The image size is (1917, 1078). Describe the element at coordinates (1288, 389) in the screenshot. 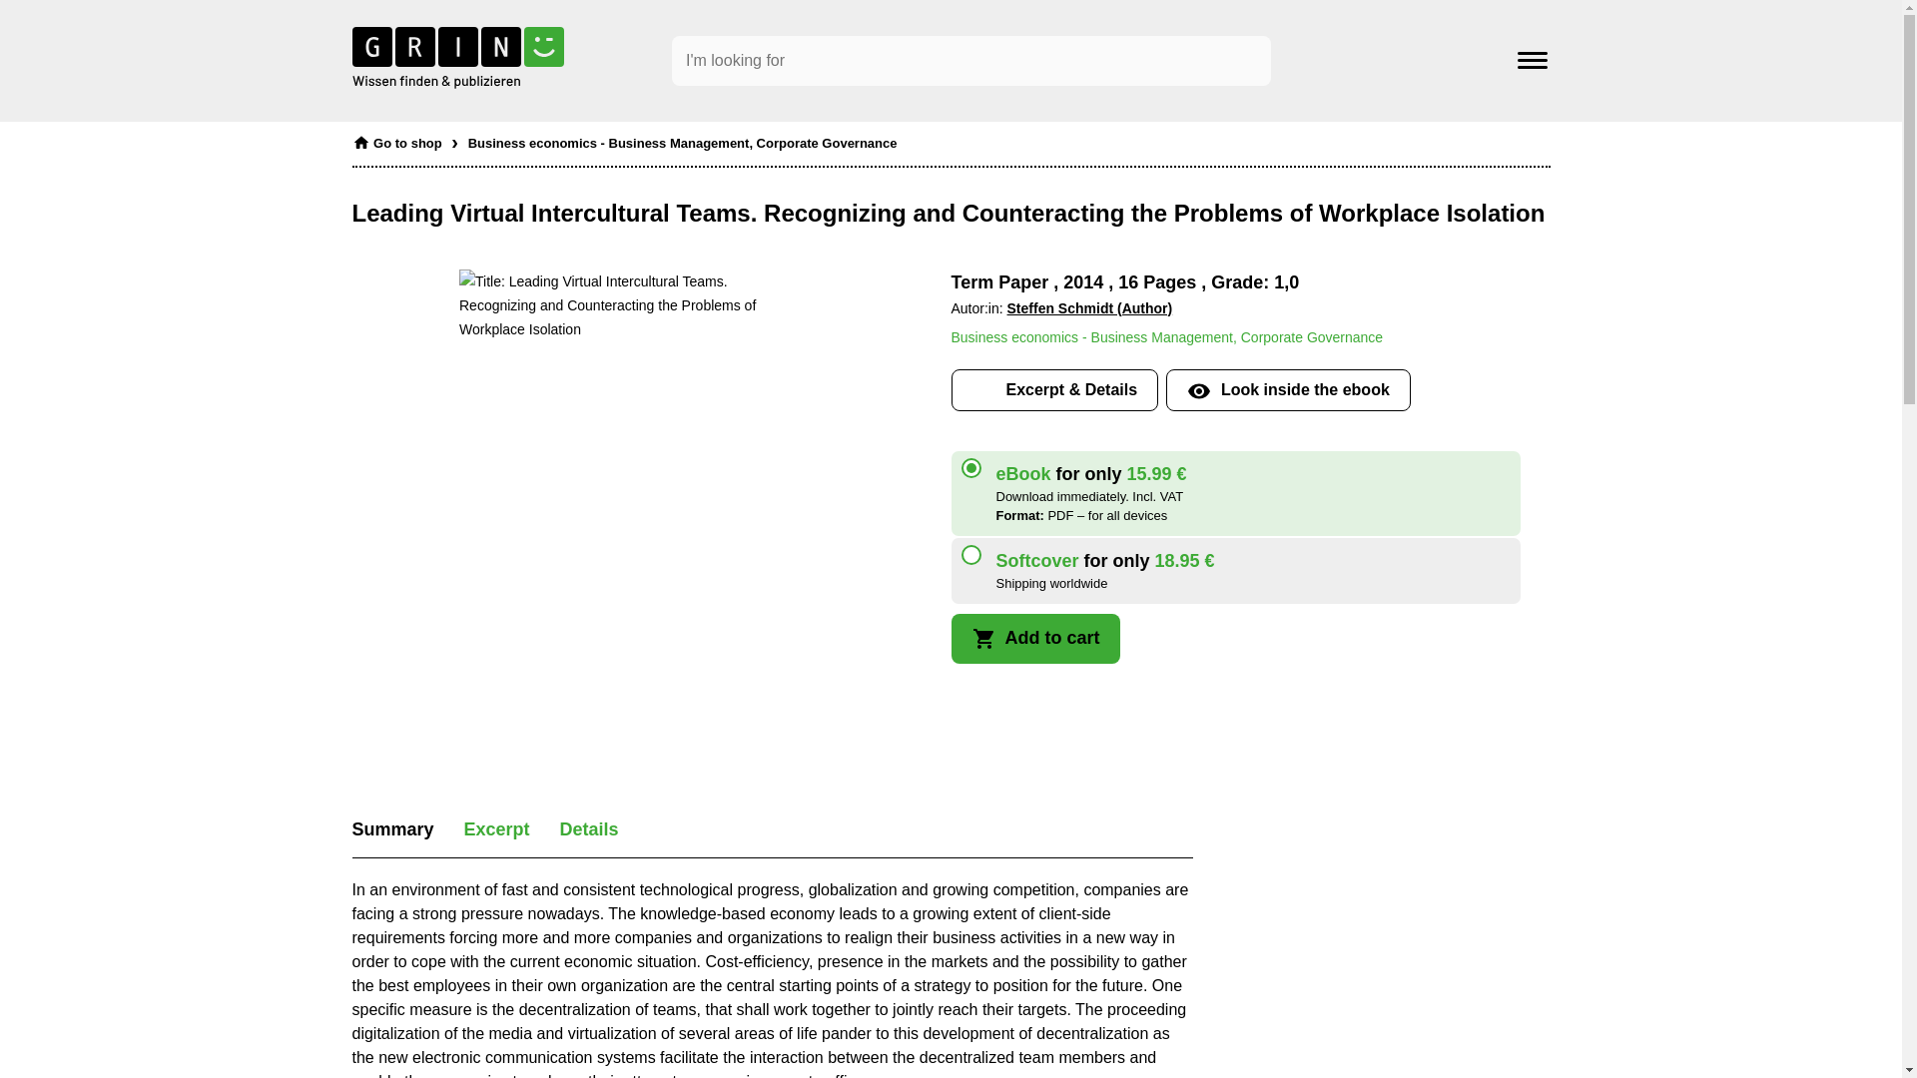

I see `Look inside the ebook` at that location.